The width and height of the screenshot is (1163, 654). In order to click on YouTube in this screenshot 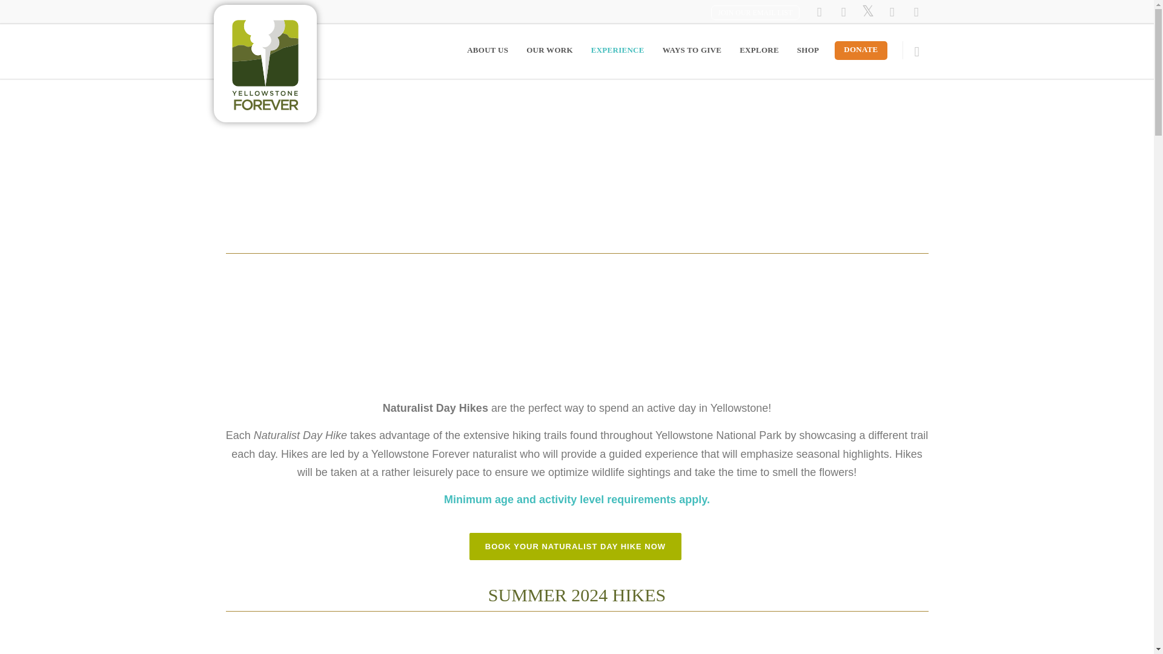, I will do `click(891, 12)`.